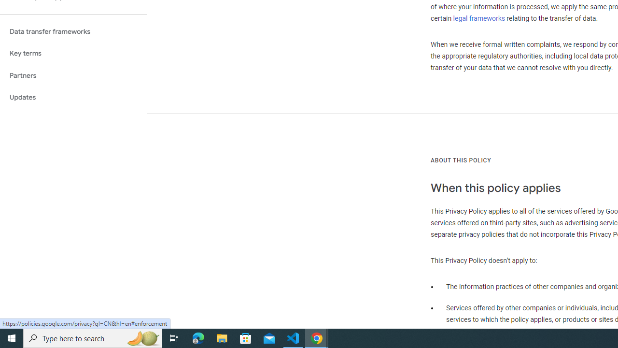  Describe the element at coordinates (73, 31) in the screenshot. I see `Data transfer frameworks` at that location.